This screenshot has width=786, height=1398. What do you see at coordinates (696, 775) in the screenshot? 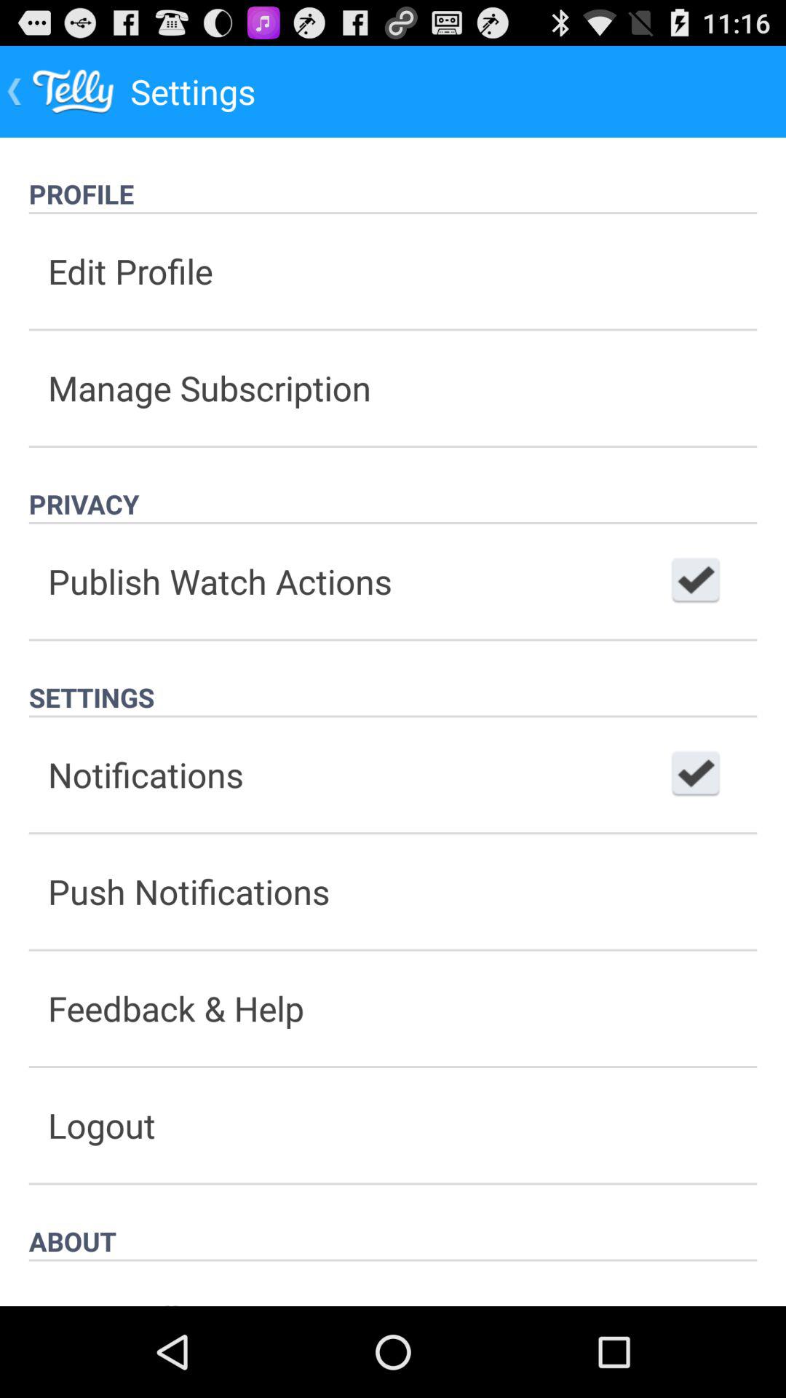
I see `toggle on/off notifications` at bounding box center [696, 775].